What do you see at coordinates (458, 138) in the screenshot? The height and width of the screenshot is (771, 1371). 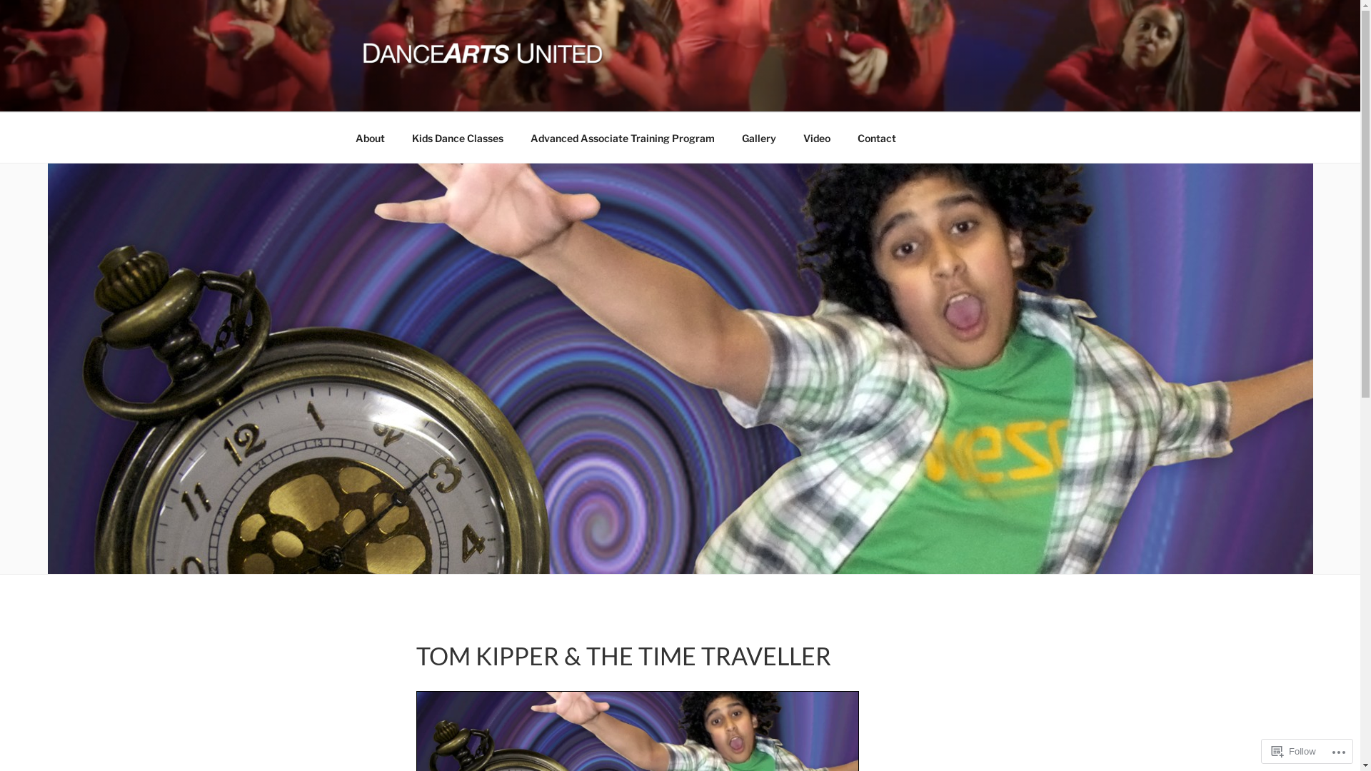 I see `Kids Dance Classes` at bounding box center [458, 138].